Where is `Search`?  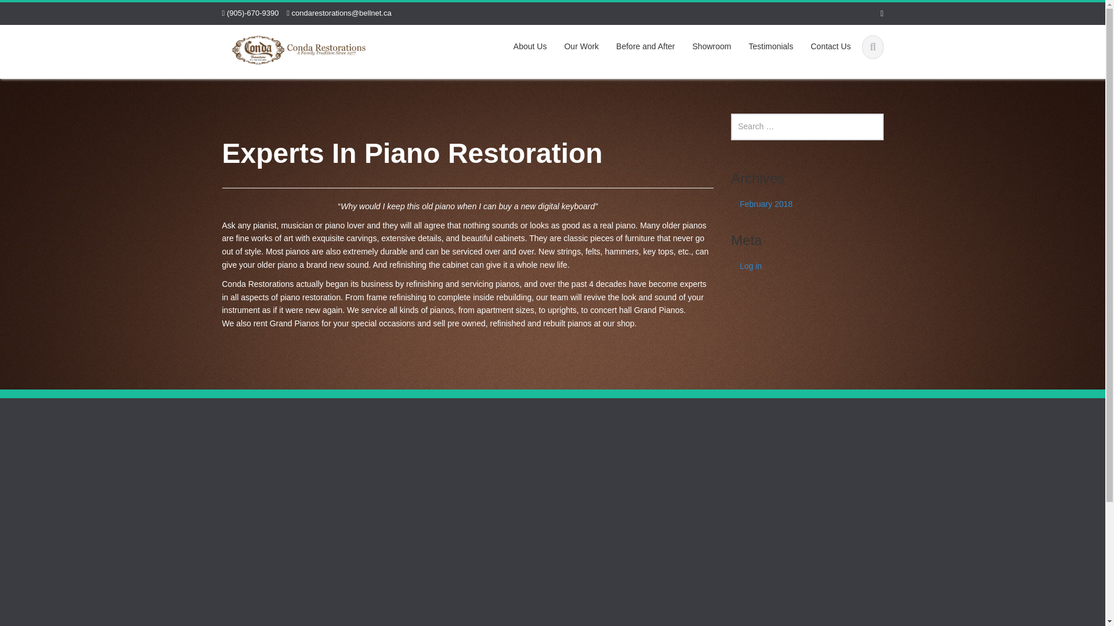
Search is located at coordinates (28, 13).